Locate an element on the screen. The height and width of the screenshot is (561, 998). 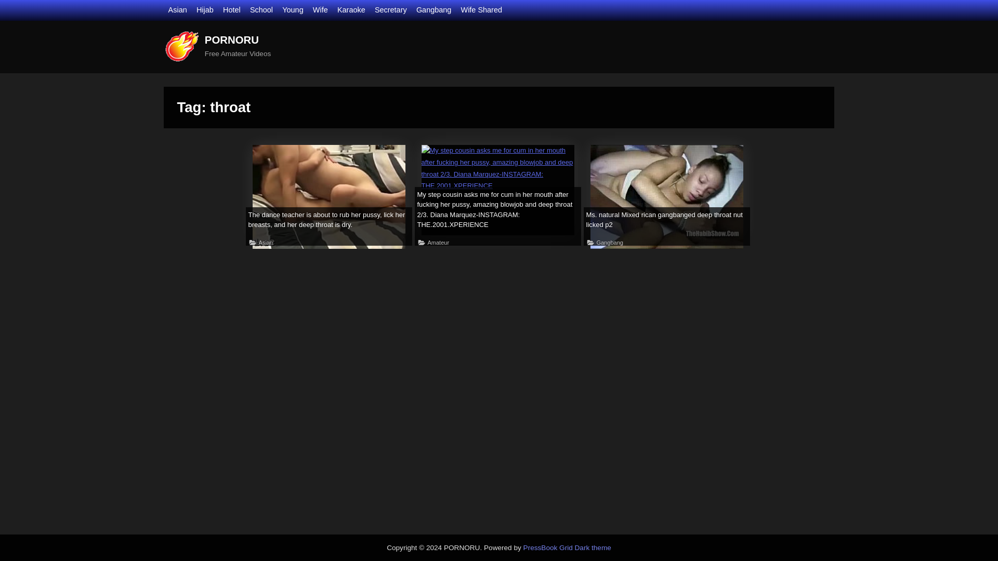
Wife is located at coordinates (320, 10).